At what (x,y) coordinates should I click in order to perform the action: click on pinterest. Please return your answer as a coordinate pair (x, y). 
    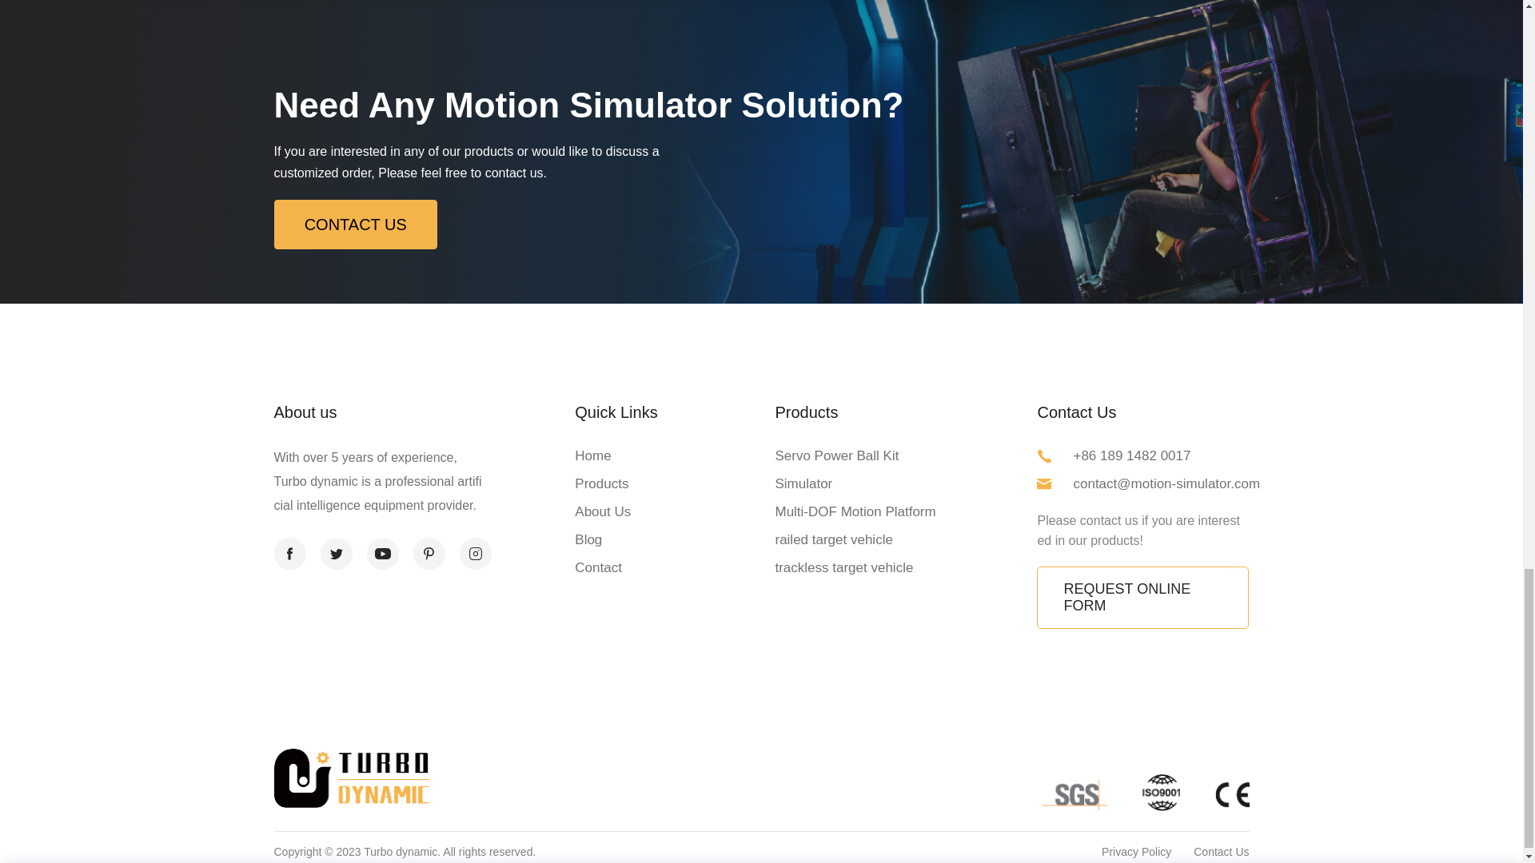
    Looking at the image, I should click on (429, 553).